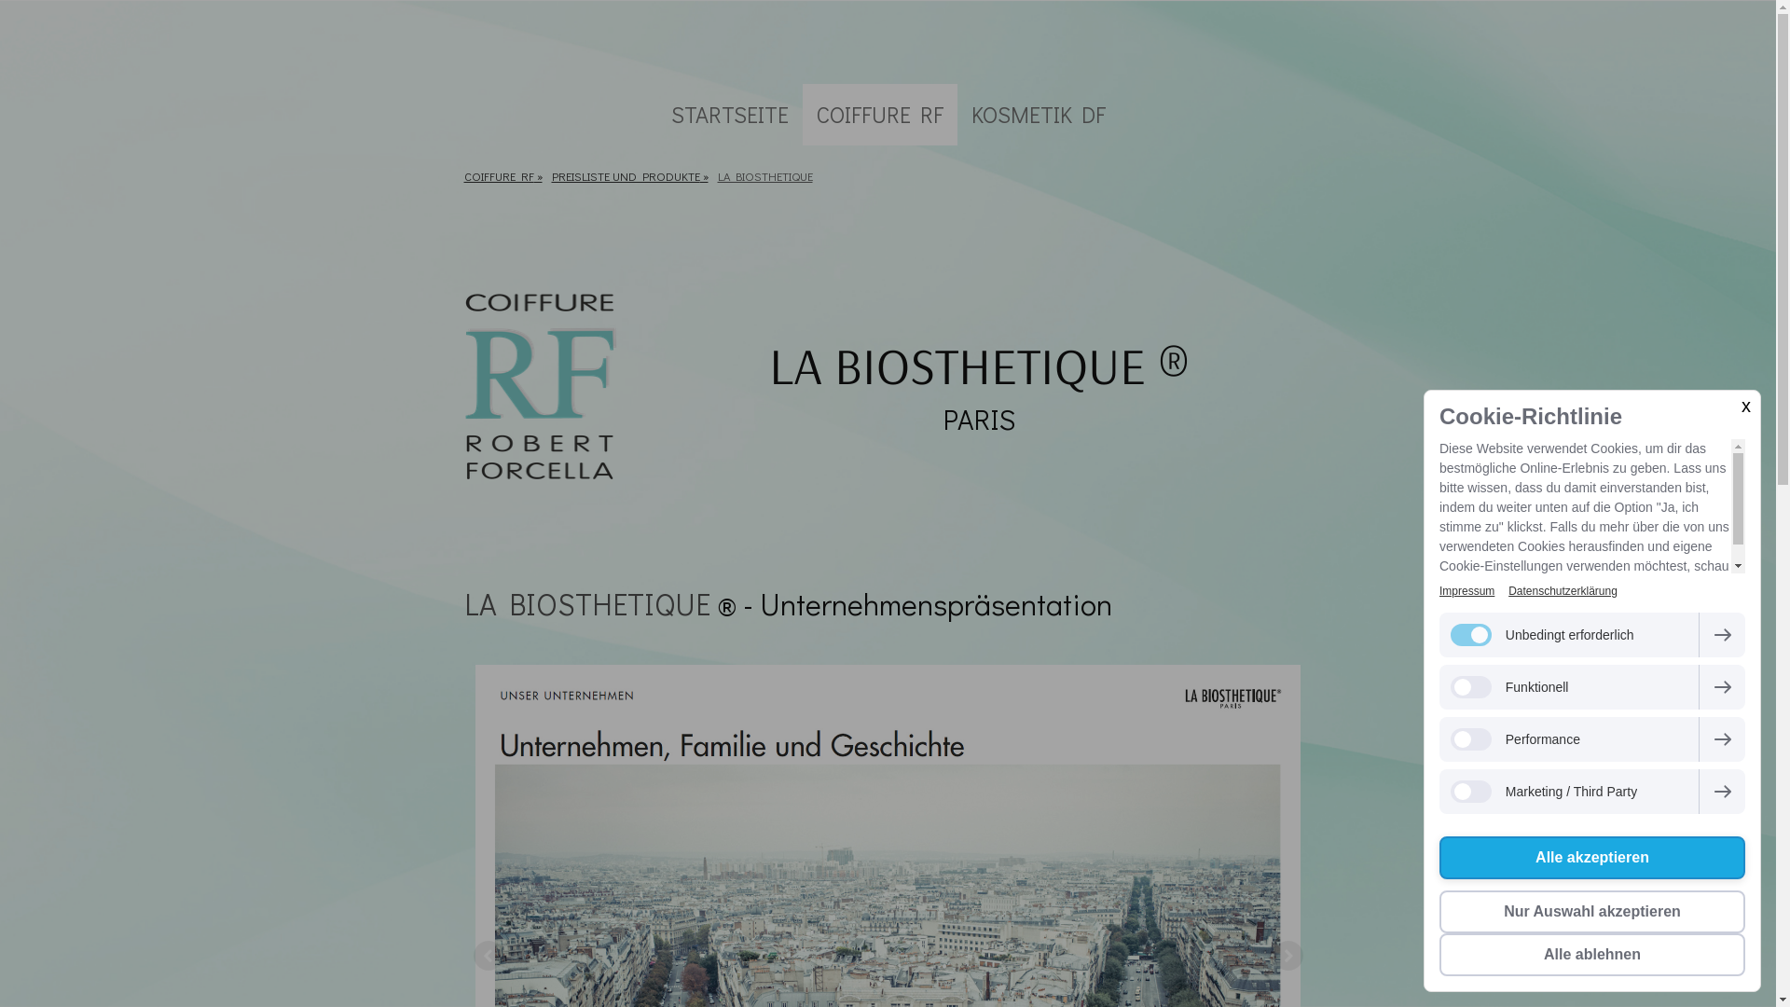 The height and width of the screenshot is (1007, 1790). What do you see at coordinates (764, 176) in the screenshot?
I see `LA BIOSTHETIQUE` at bounding box center [764, 176].